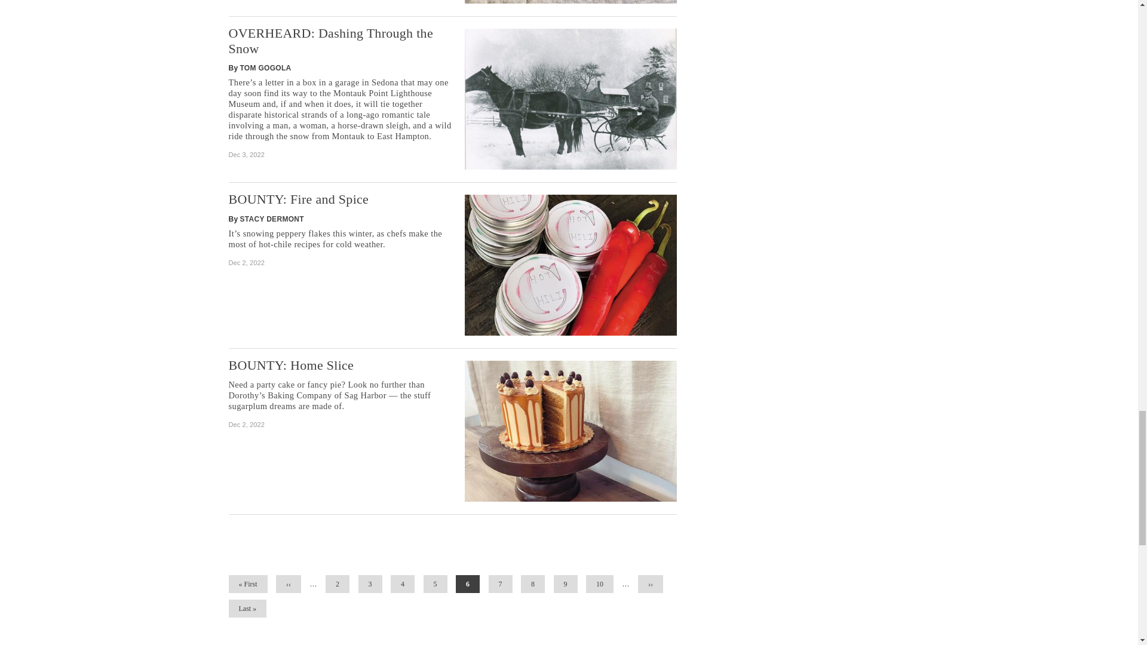 The height and width of the screenshot is (645, 1147). What do you see at coordinates (533, 584) in the screenshot?
I see `Go to page 8` at bounding box center [533, 584].